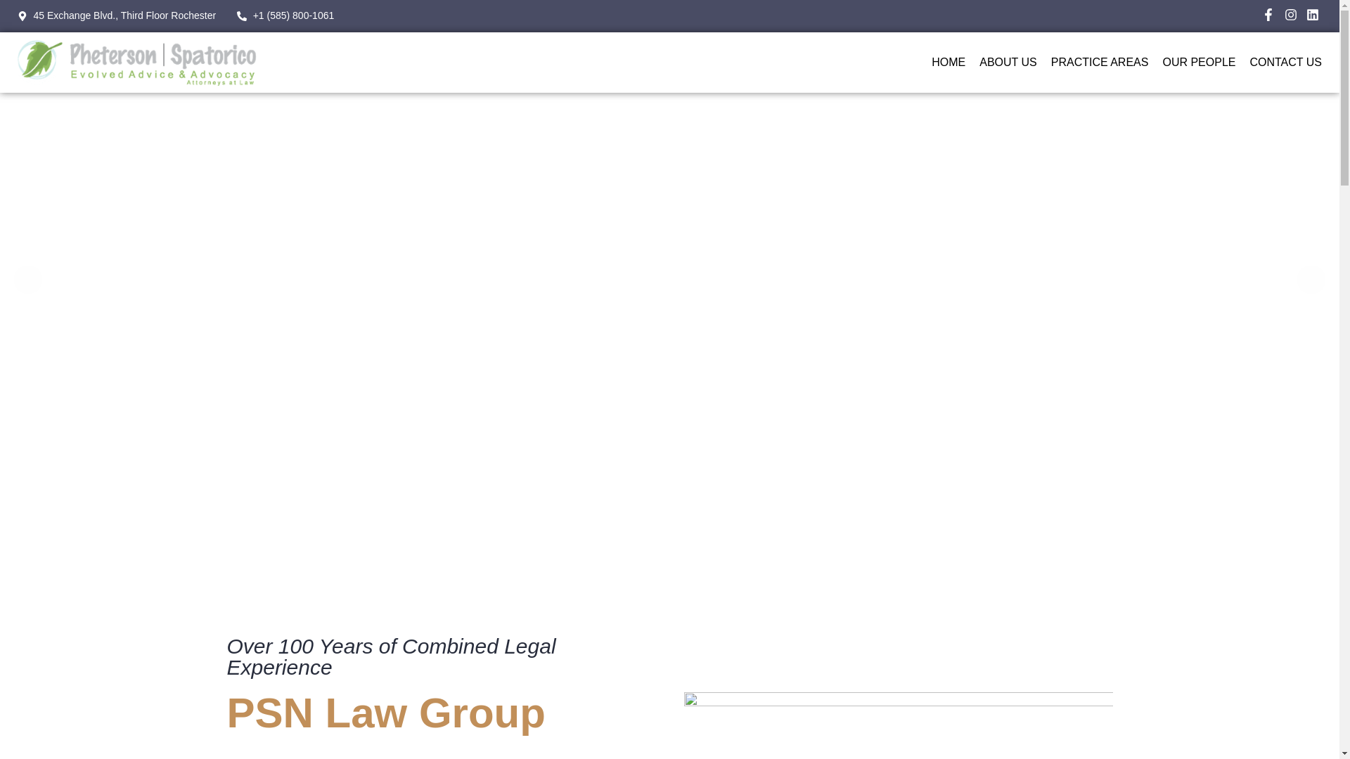 This screenshot has width=1350, height=759. Describe the element at coordinates (1278, 62) in the screenshot. I see `CONTACT US` at that location.